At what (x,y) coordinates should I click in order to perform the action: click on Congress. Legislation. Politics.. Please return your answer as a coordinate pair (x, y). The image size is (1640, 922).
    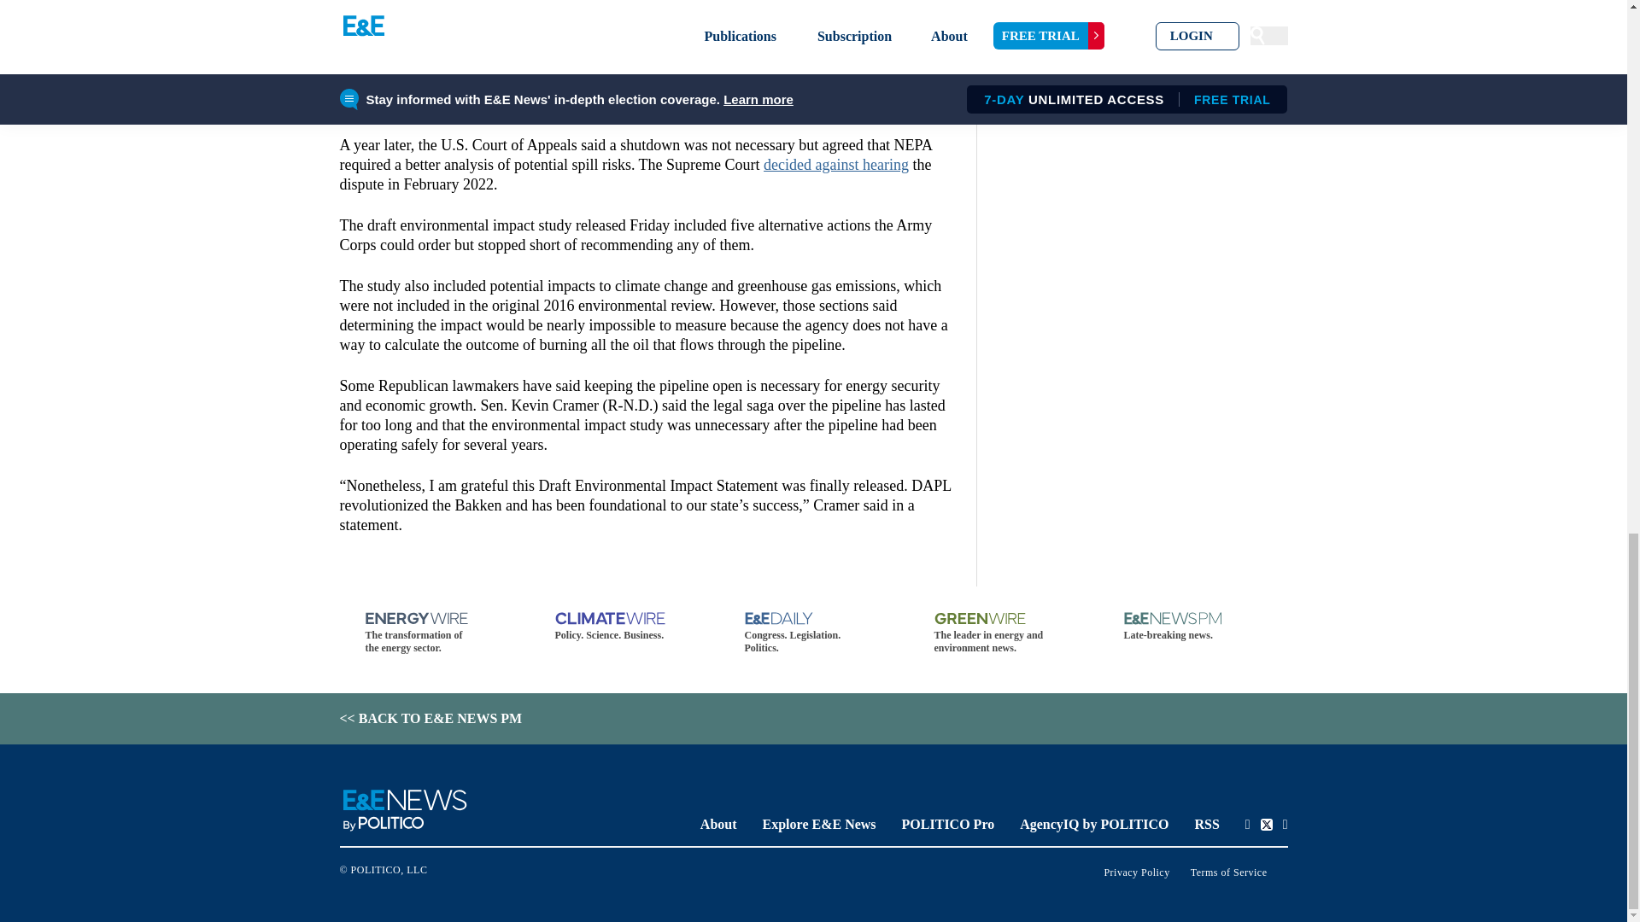
    Looking at the image, I should click on (813, 633).